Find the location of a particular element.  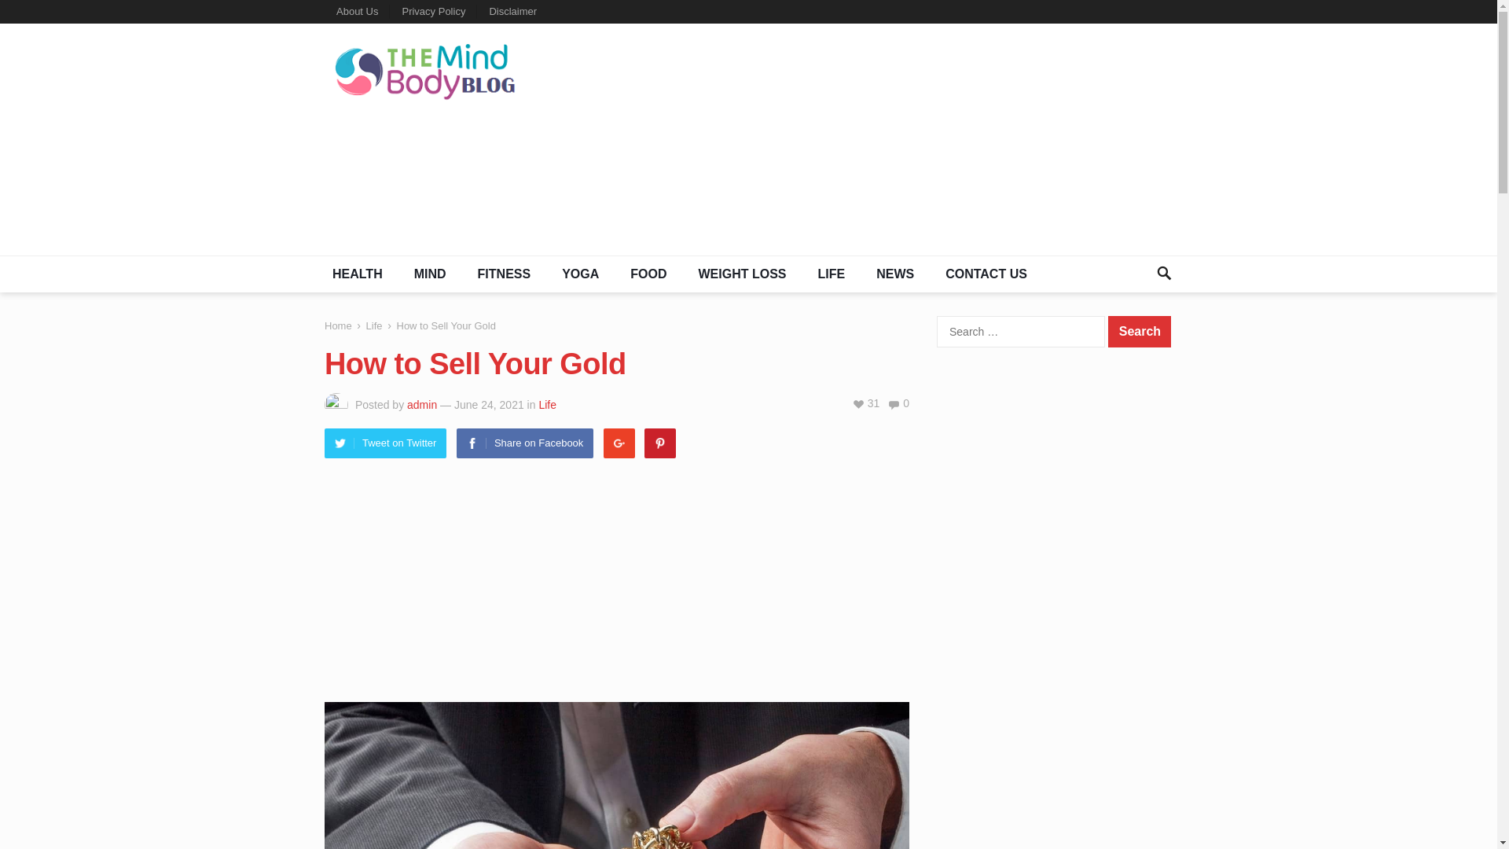

FITNESS is located at coordinates (504, 274).